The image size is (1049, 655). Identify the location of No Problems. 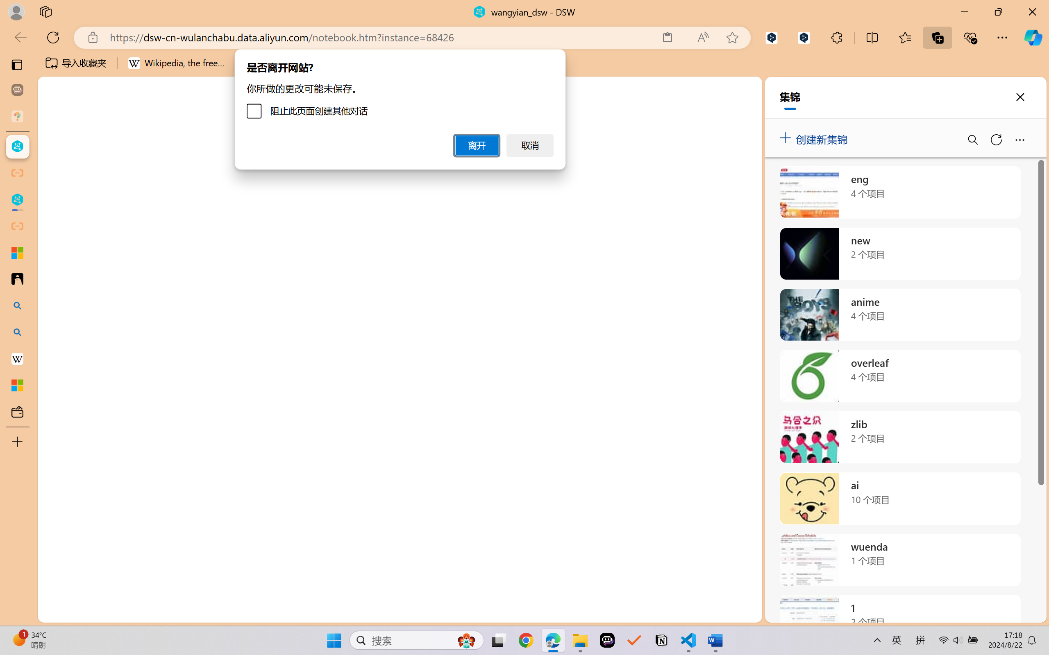
(87, 613).